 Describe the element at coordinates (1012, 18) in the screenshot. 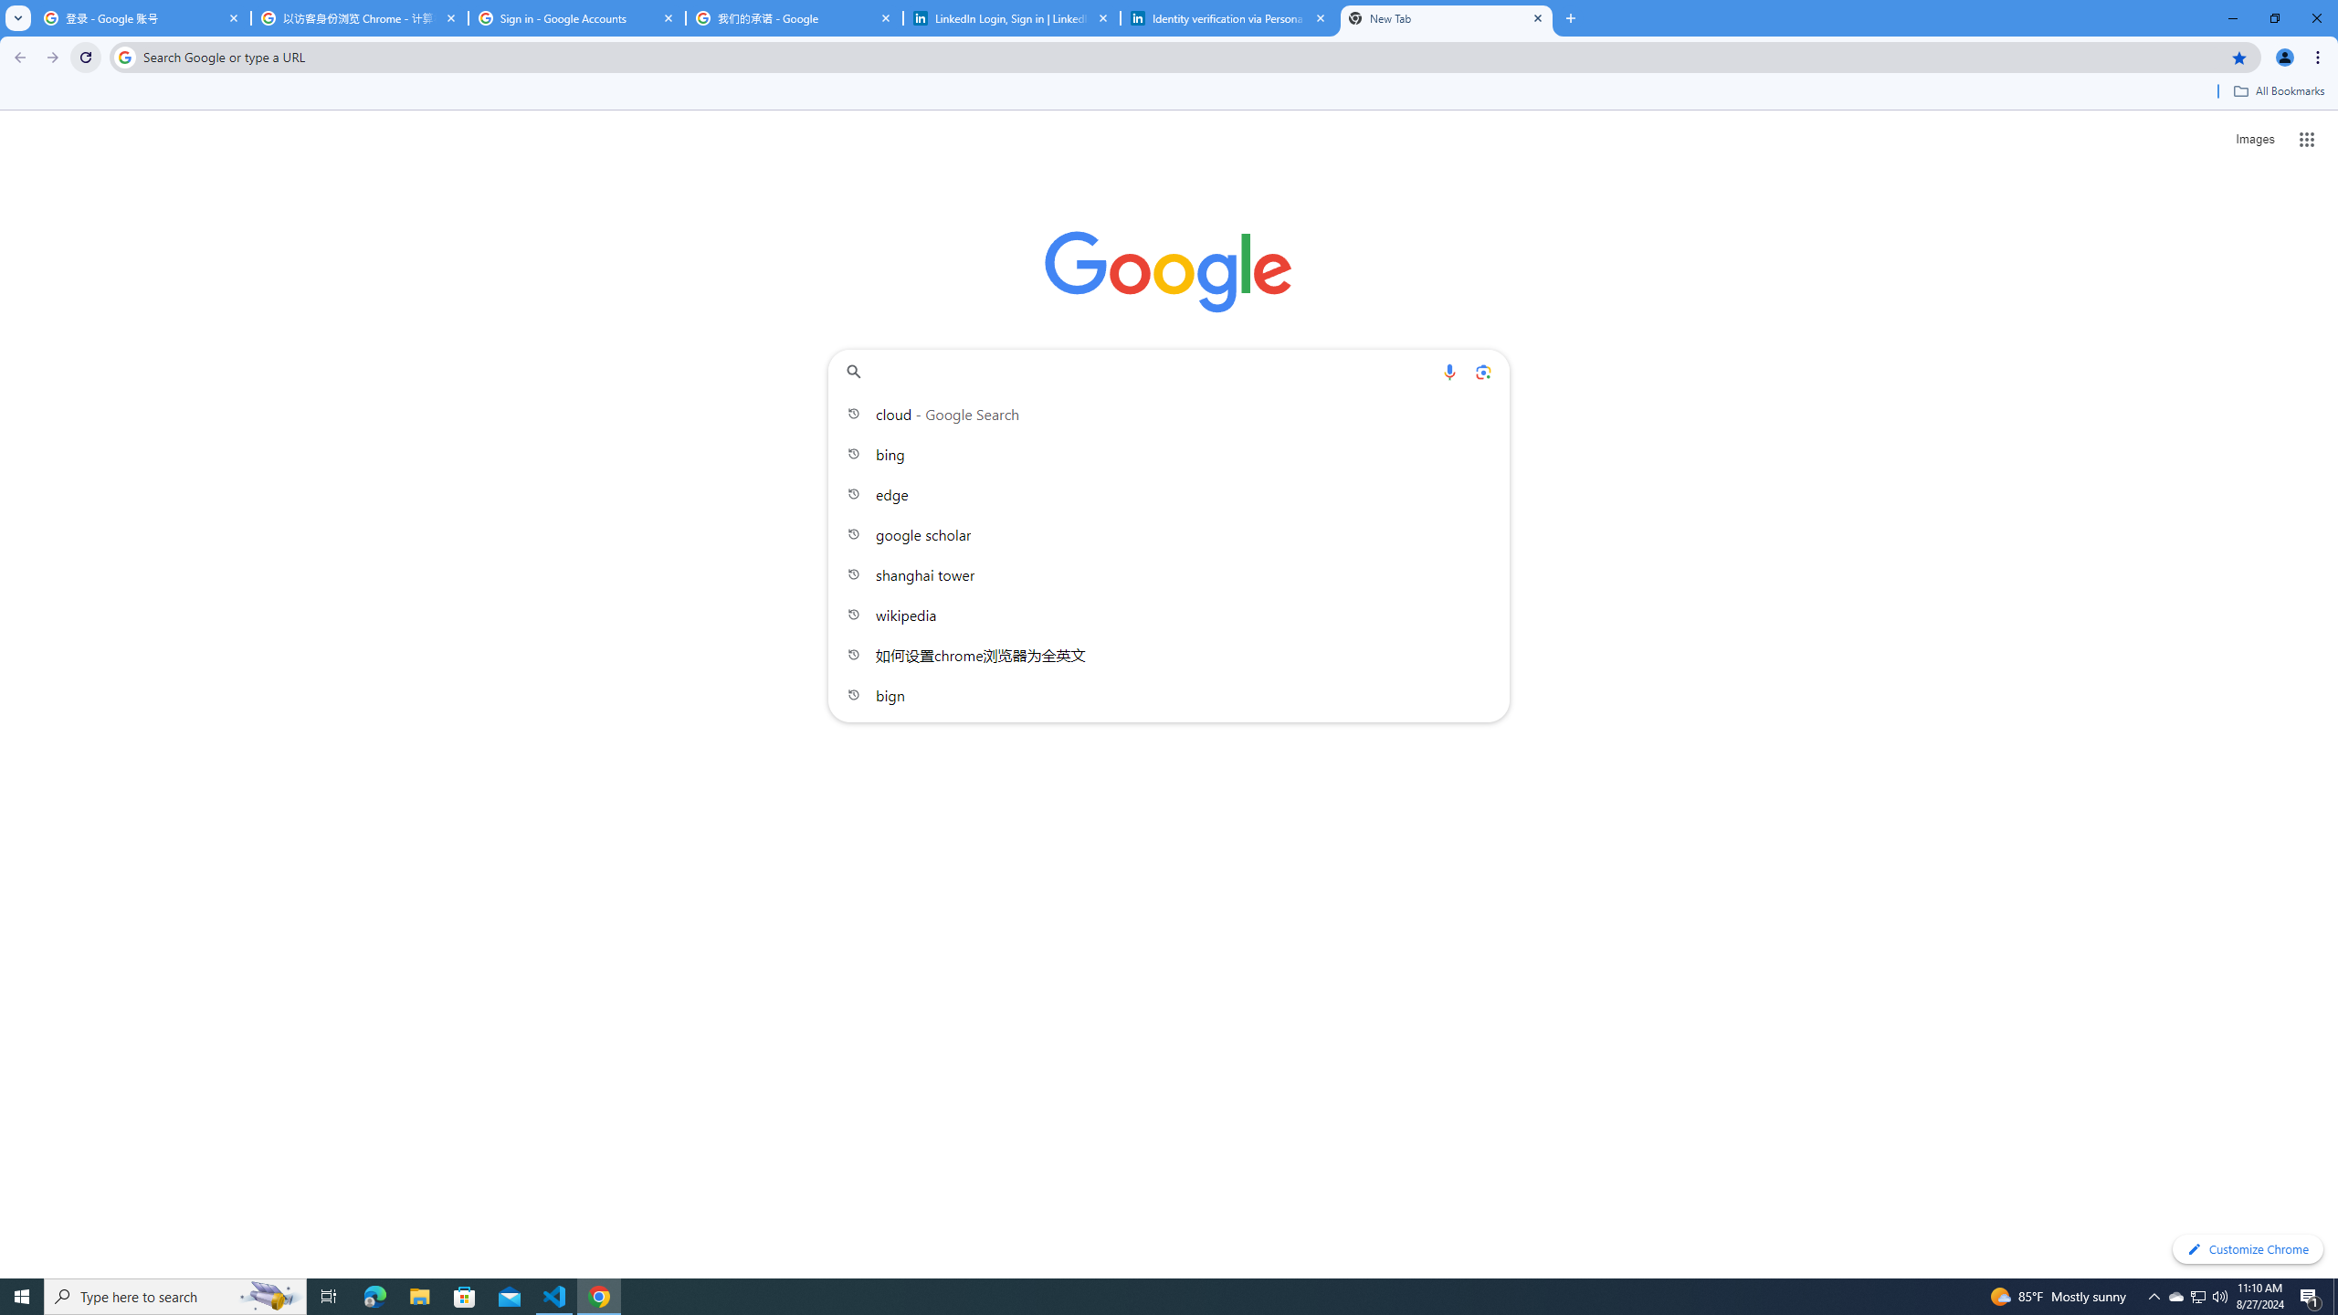

I see `LinkedIn Login, Sign in | LinkedIn` at that location.